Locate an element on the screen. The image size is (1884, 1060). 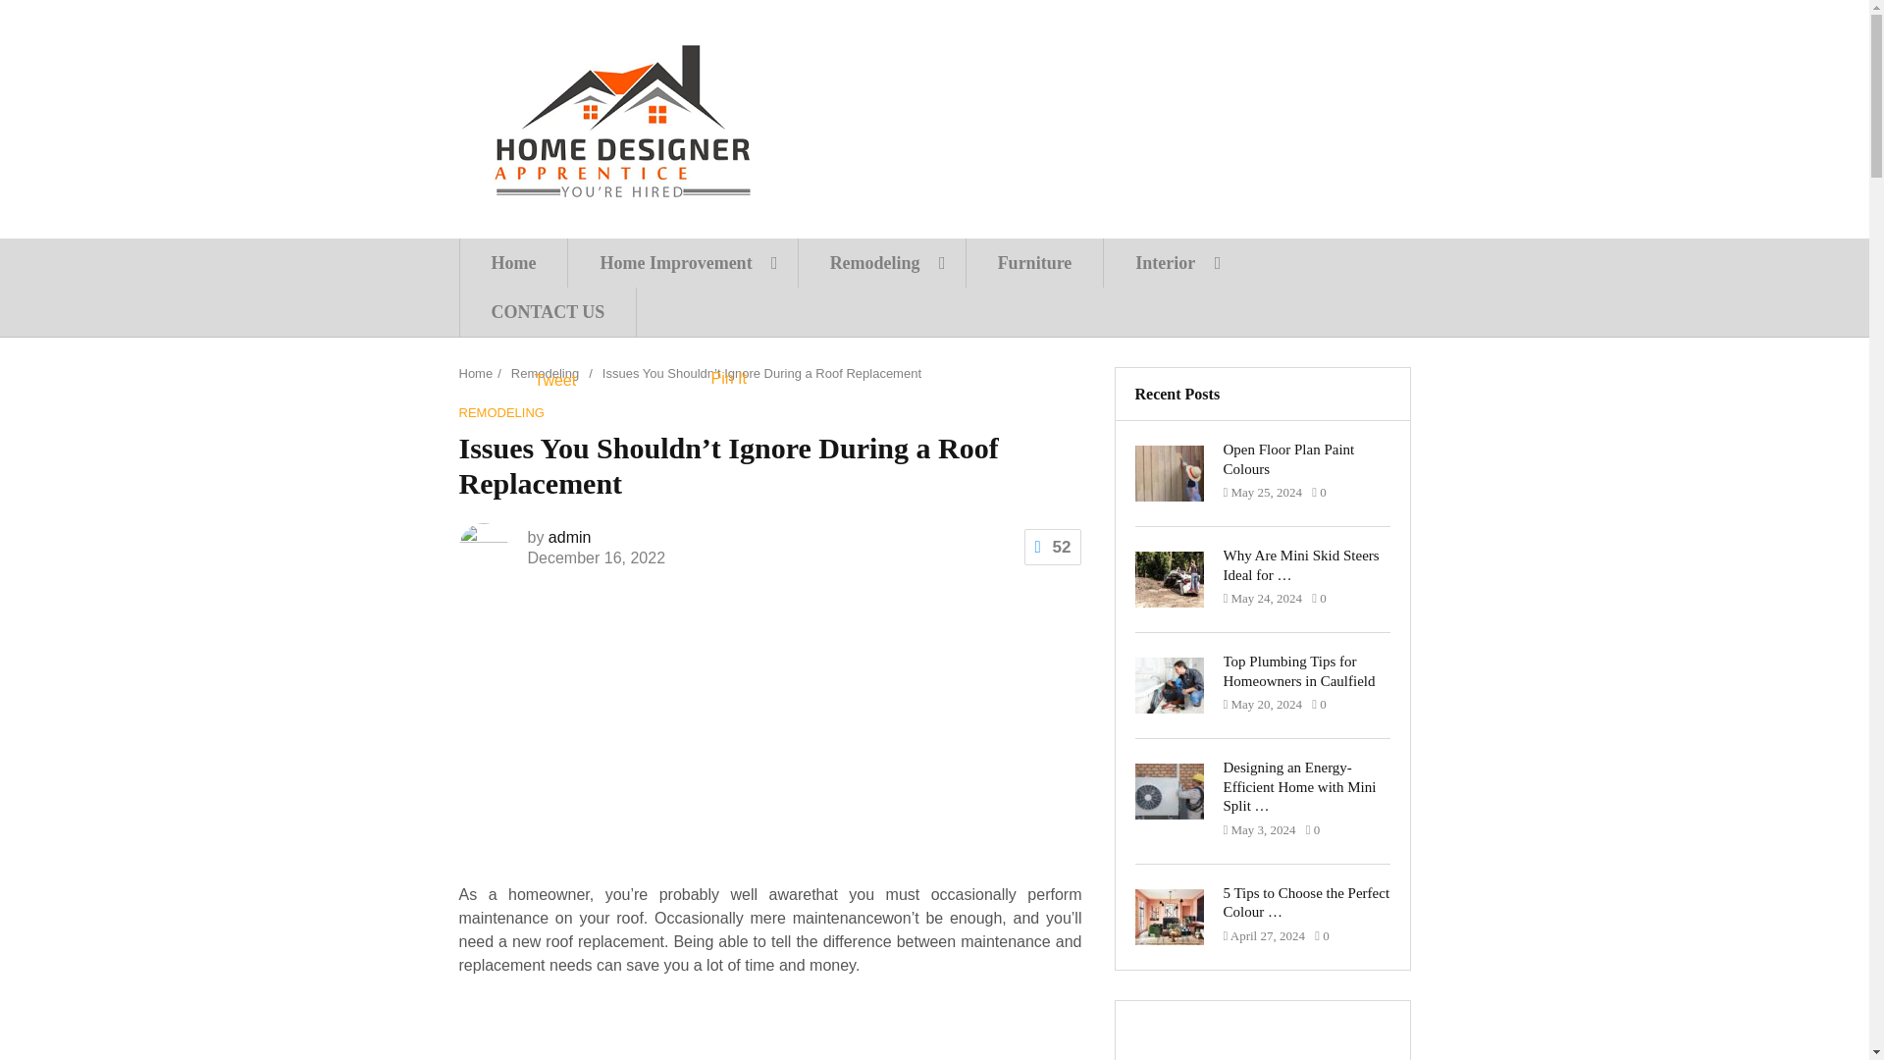
Open Floor Plan Paint Colours is located at coordinates (1306, 459).